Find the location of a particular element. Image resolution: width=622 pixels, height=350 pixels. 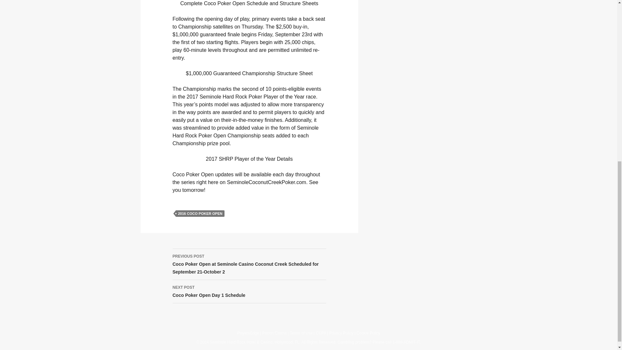

Privacy Policy is located at coordinates (341, 333).